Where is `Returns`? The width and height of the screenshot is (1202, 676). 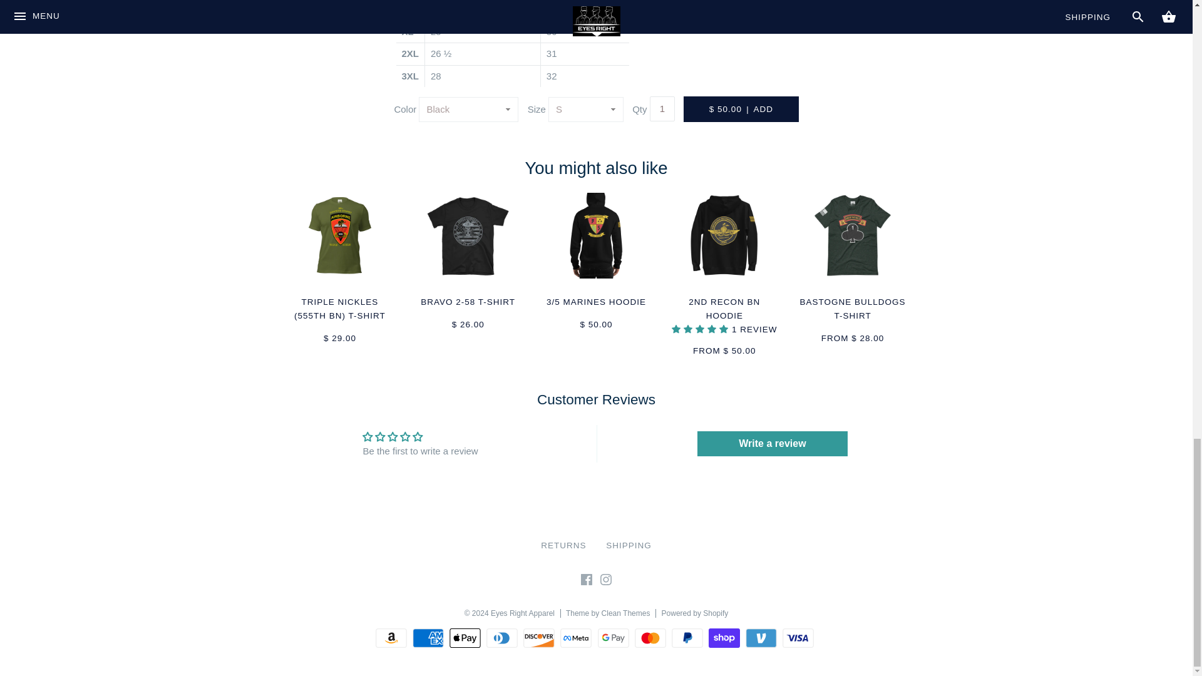 Returns is located at coordinates (563, 546).